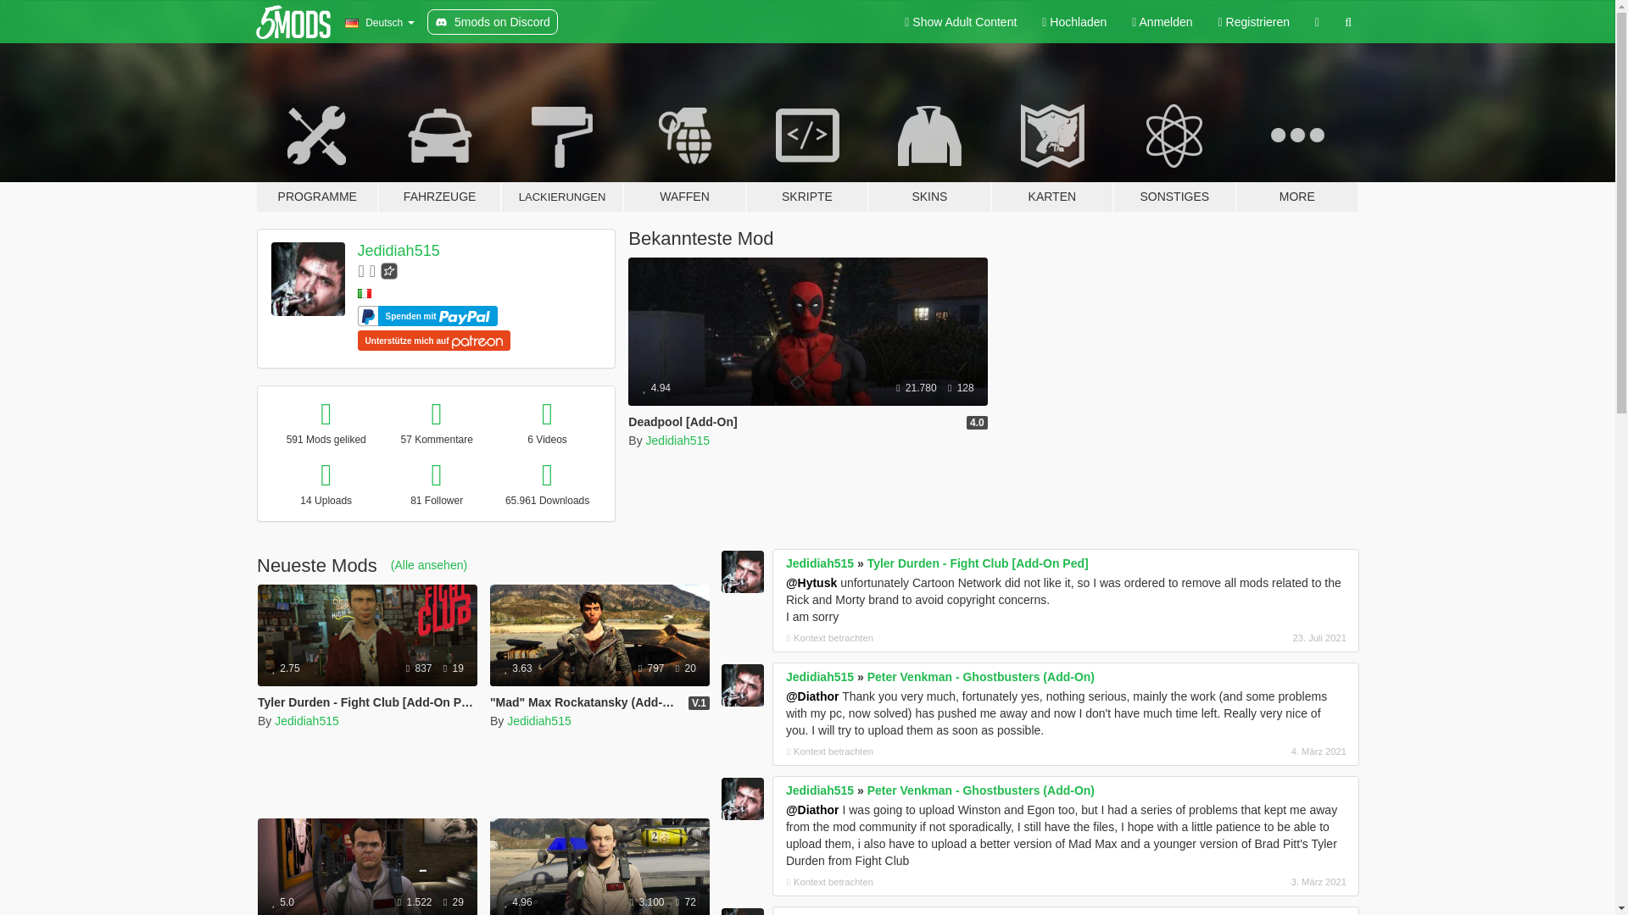  Describe the element at coordinates (1162, 22) in the screenshot. I see `Anmelden` at that location.